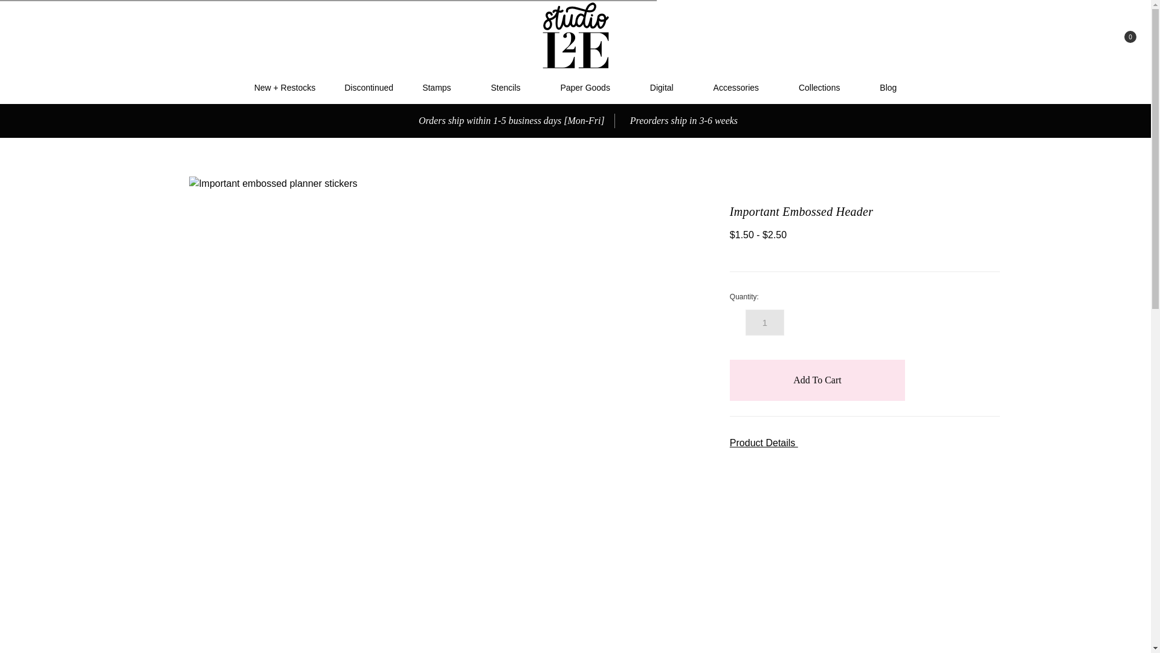 This screenshot has width=1160, height=653. What do you see at coordinates (765, 322) in the screenshot?
I see `1` at bounding box center [765, 322].